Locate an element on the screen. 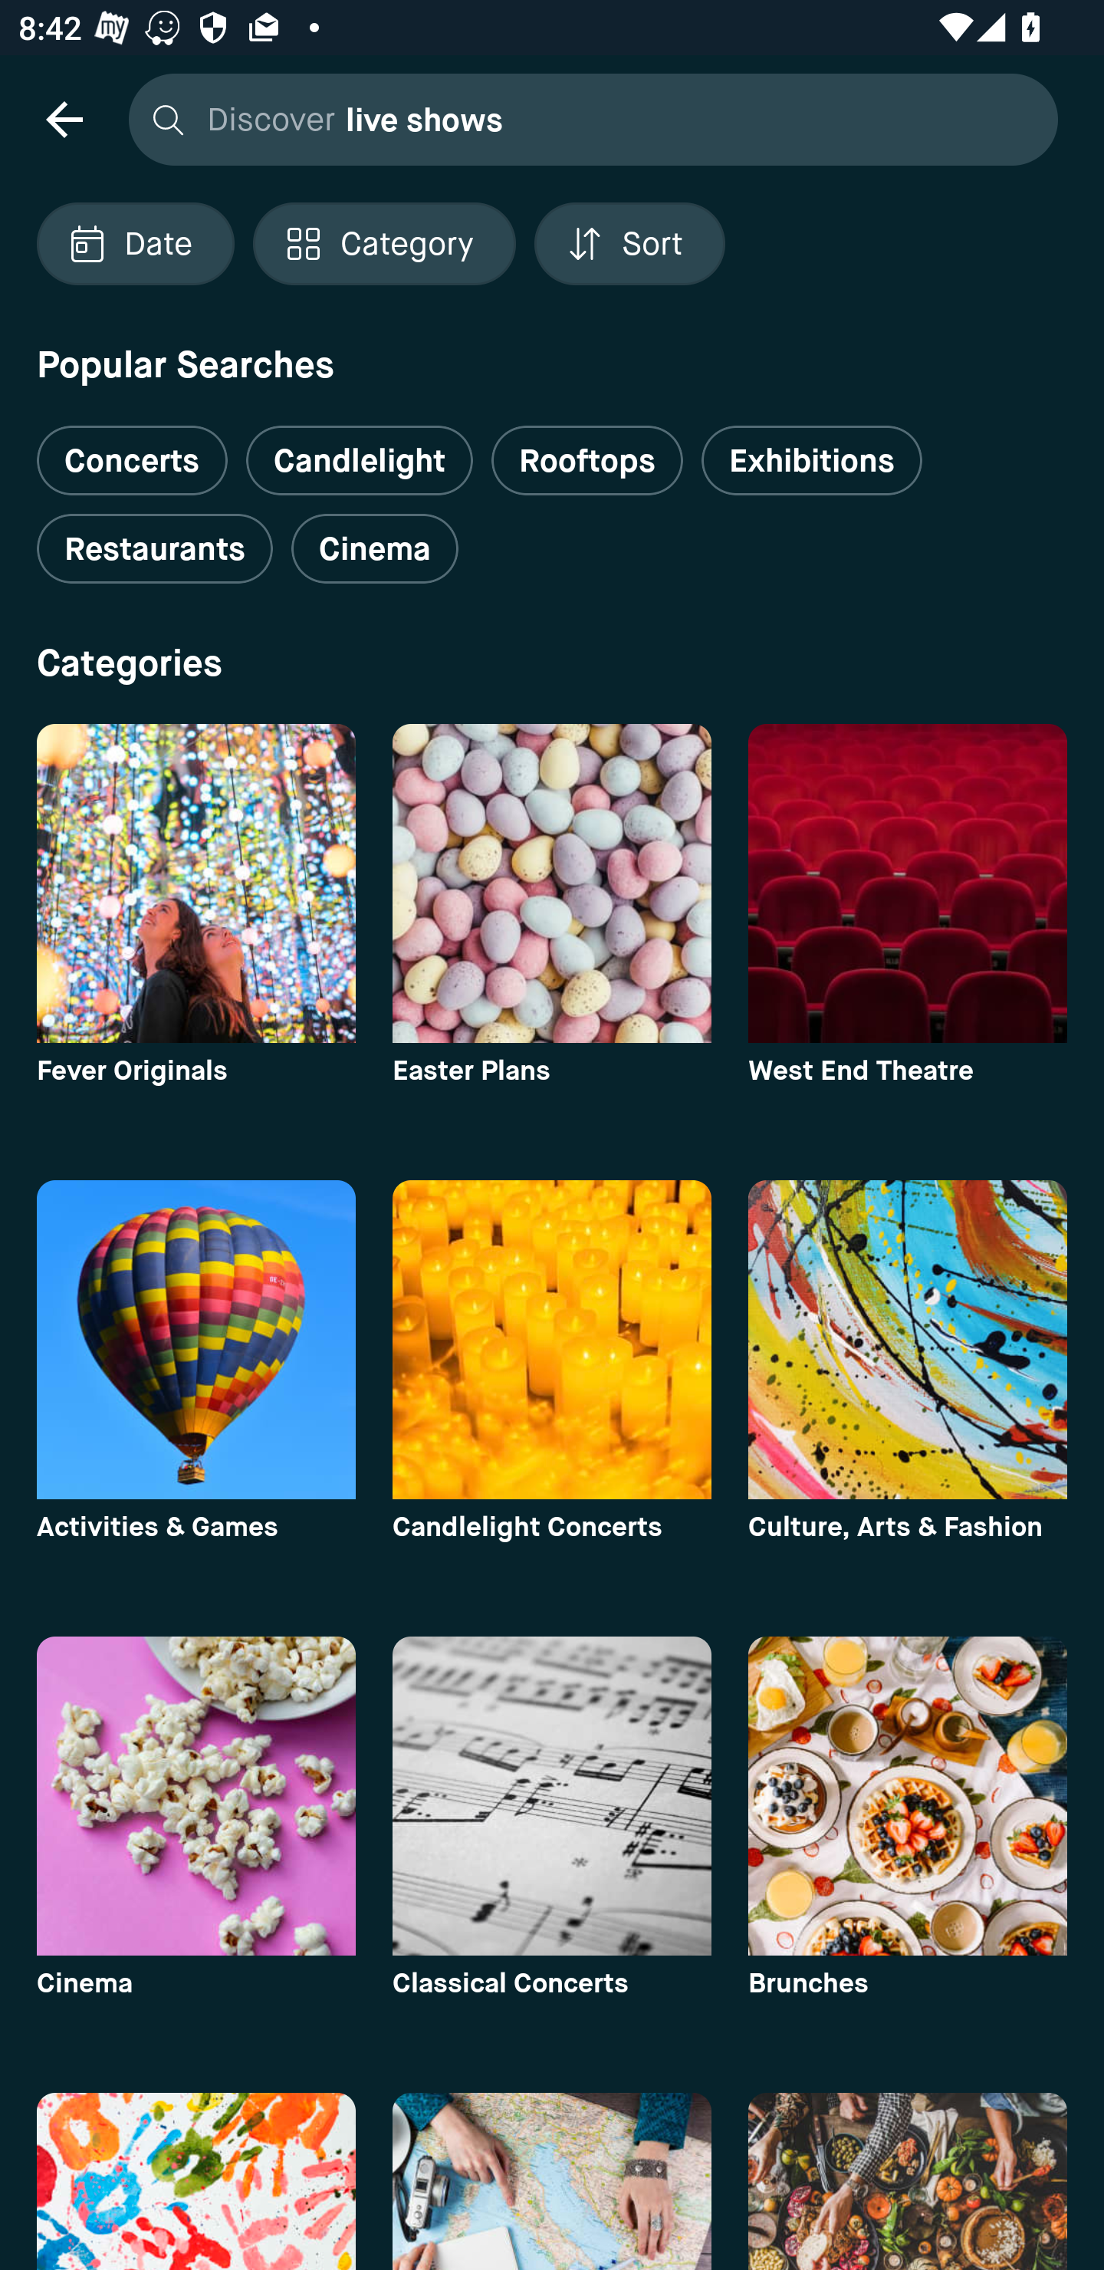 This screenshot has width=1104, height=2270. category image is located at coordinates (908, 1795).